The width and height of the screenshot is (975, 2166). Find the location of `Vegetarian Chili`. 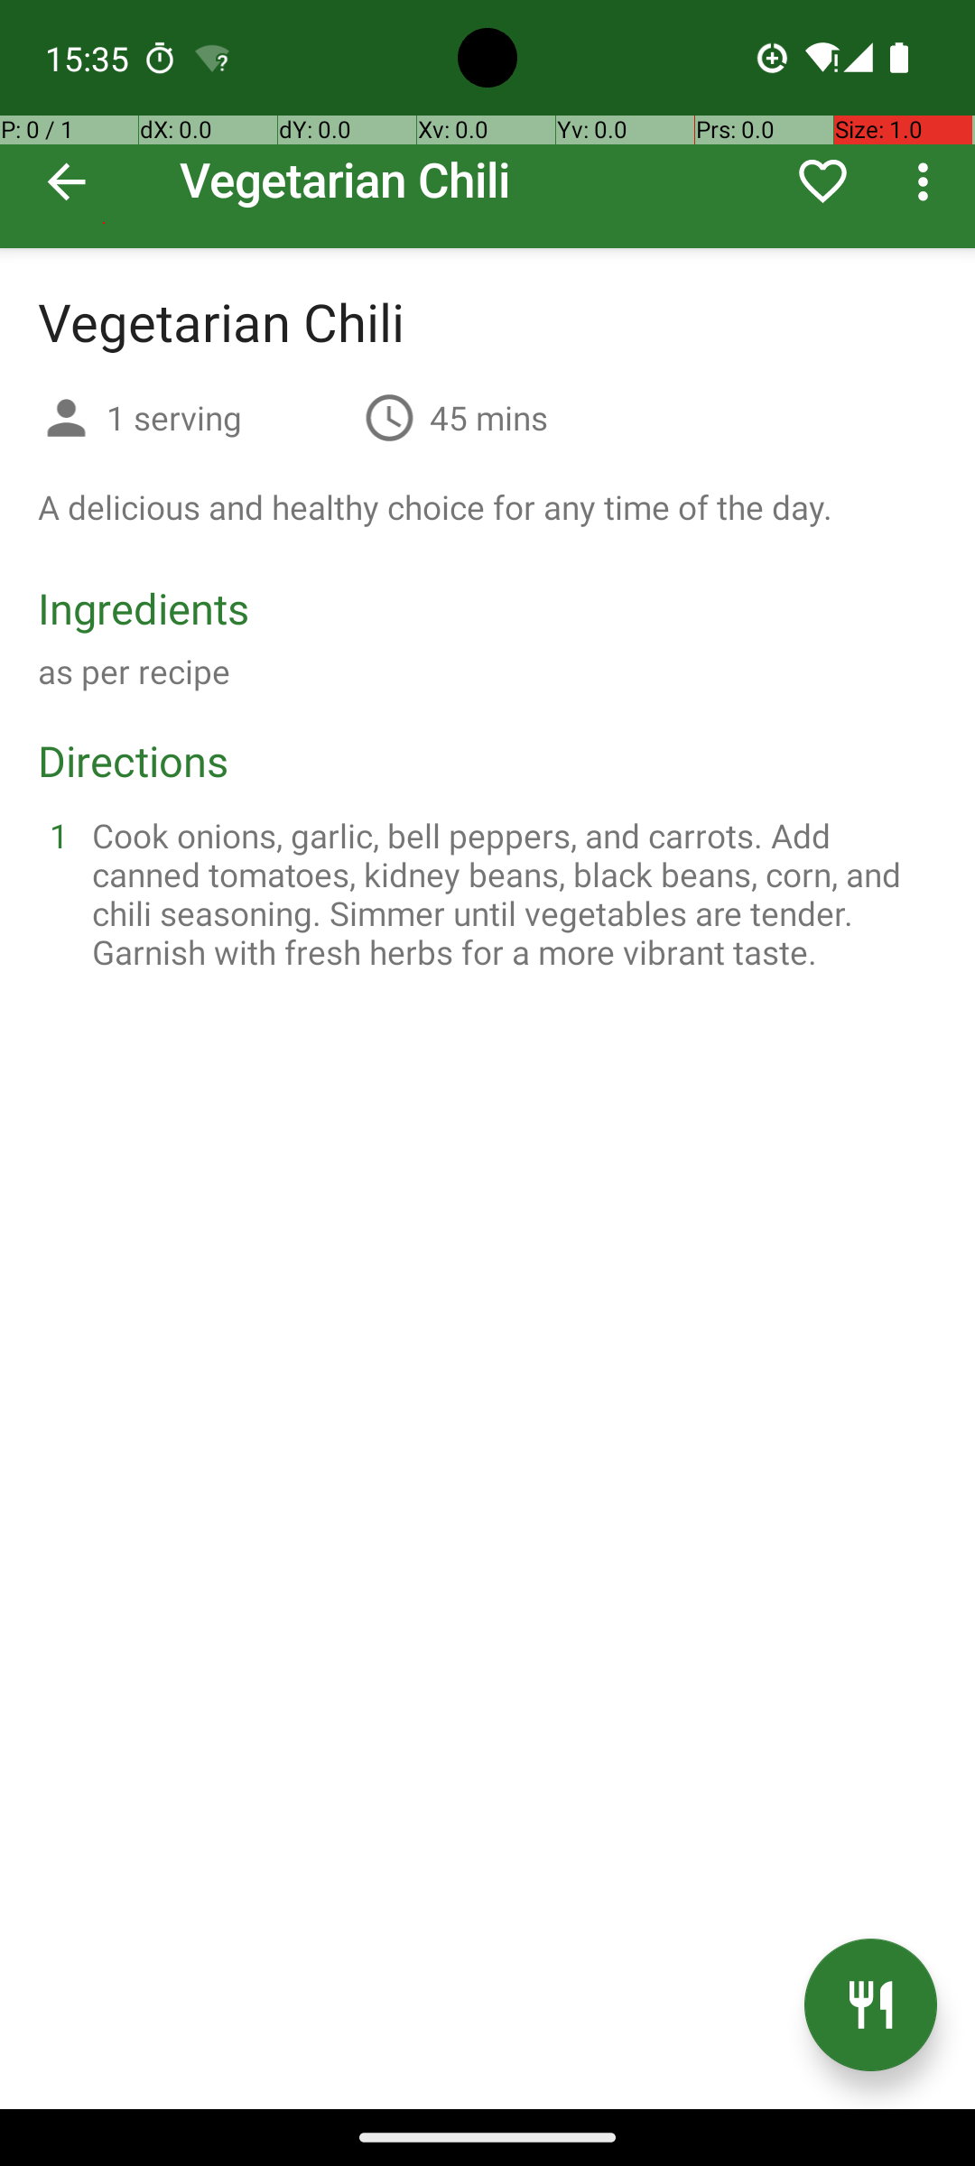

Vegetarian Chili is located at coordinates (487, 125).